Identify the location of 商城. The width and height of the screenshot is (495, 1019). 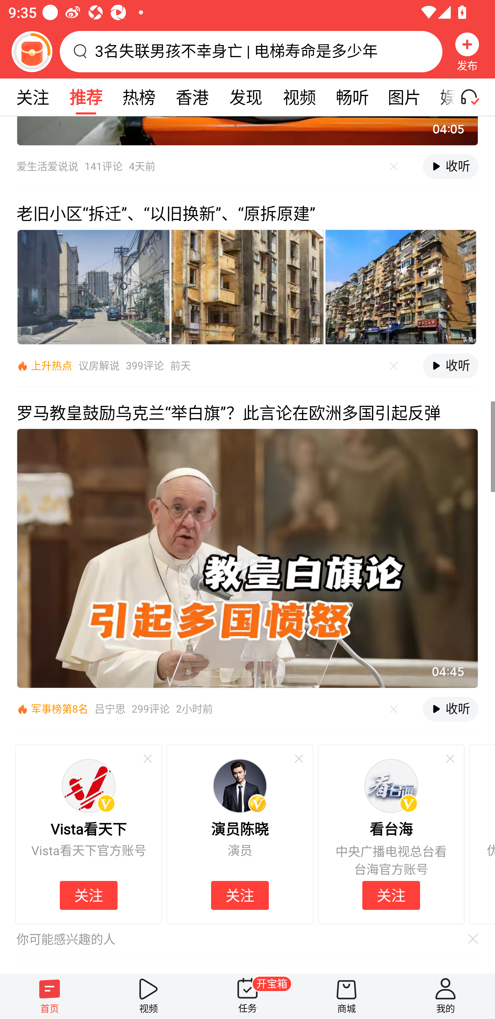
(346, 996).